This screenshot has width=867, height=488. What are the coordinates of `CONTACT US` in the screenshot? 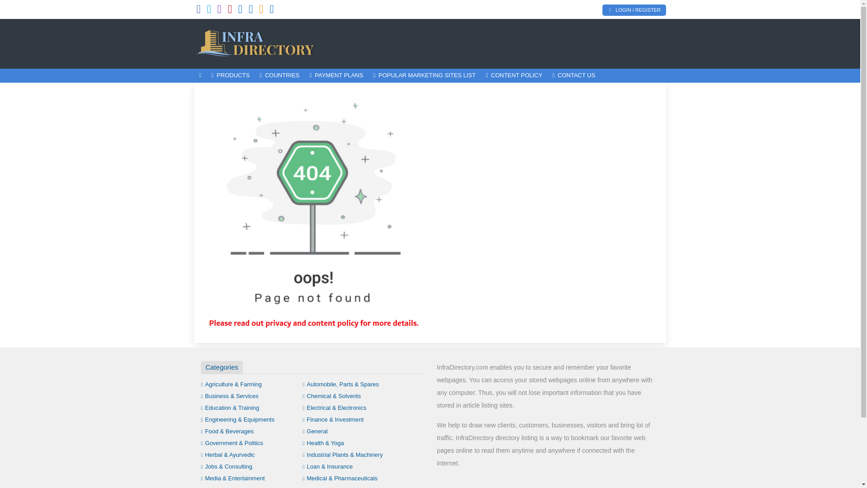 It's located at (573, 75).